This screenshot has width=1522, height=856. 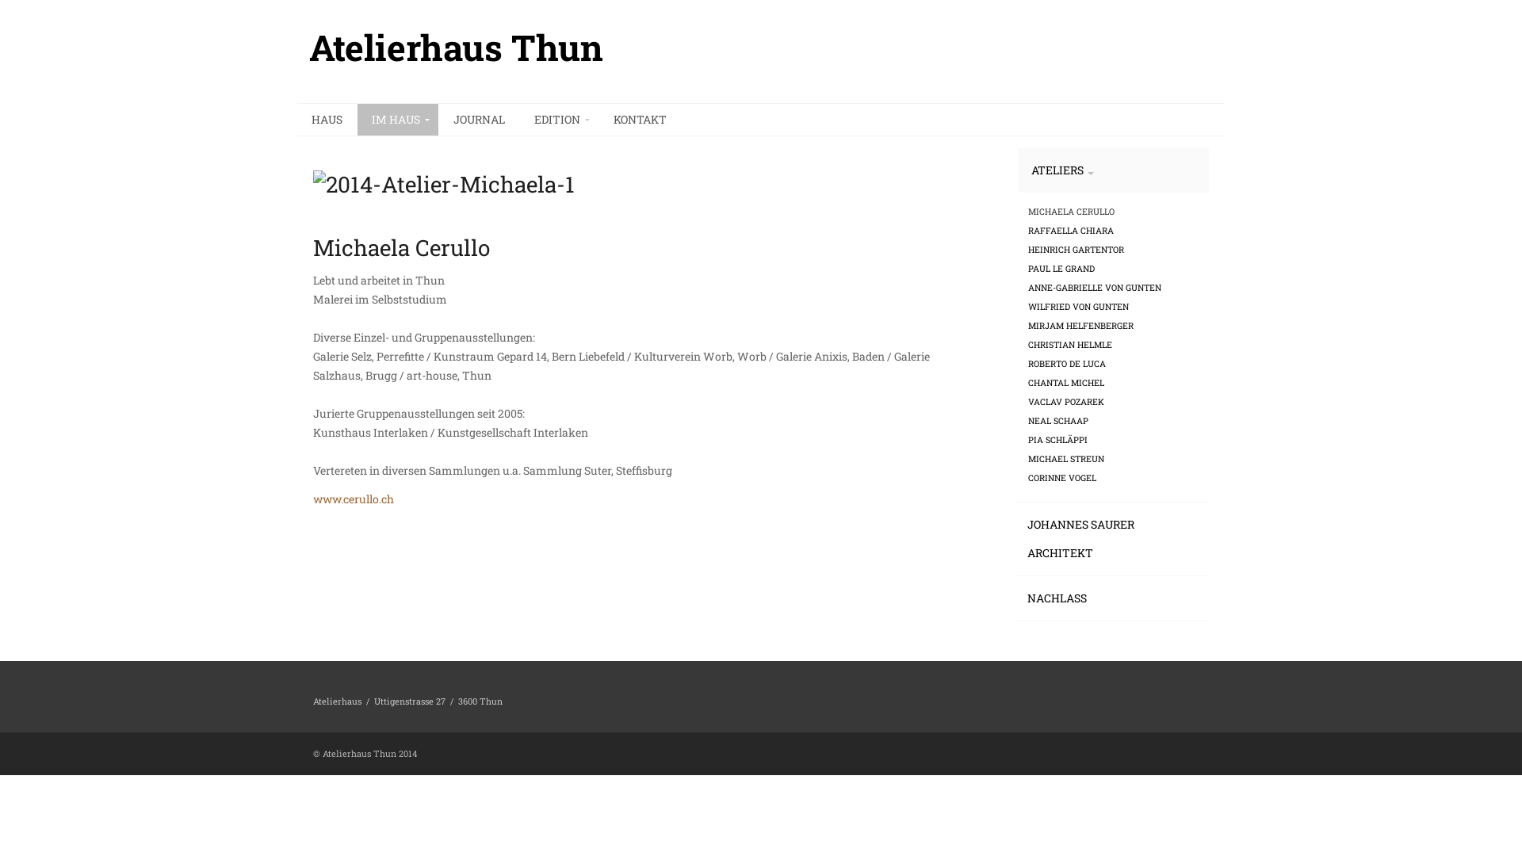 I want to click on CORINNE VOGEL, so click(x=1062, y=478).